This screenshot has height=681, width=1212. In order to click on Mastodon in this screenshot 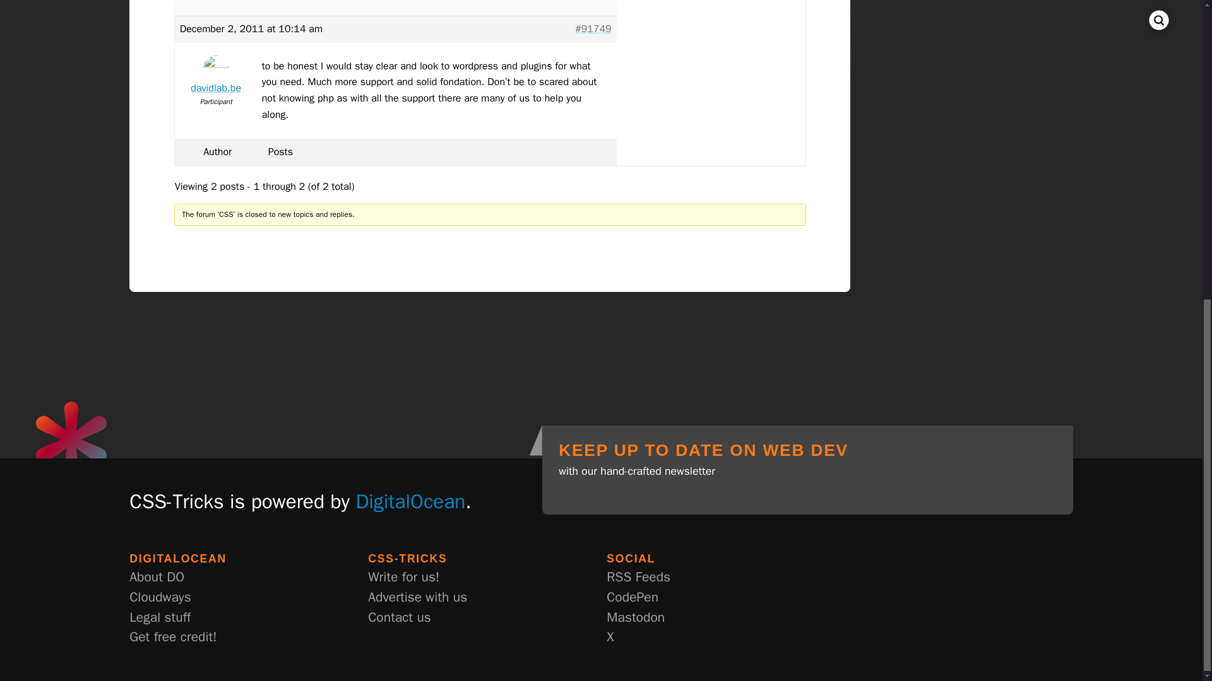, I will do `click(635, 618)`.